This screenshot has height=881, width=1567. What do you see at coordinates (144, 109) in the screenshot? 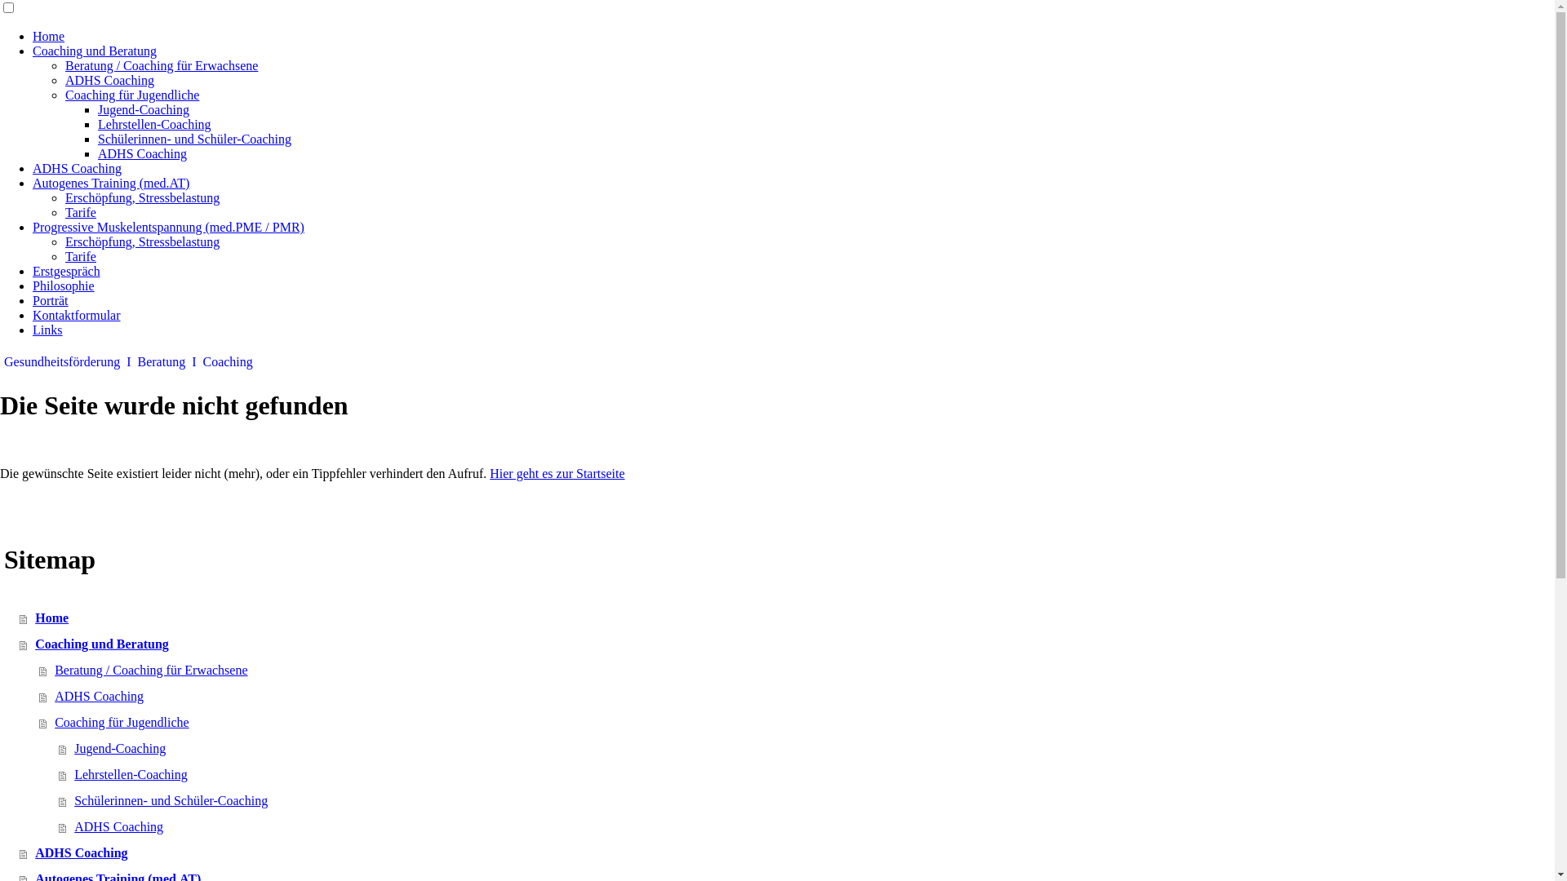
I see `Jugend-Coaching` at bounding box center [144, 109].